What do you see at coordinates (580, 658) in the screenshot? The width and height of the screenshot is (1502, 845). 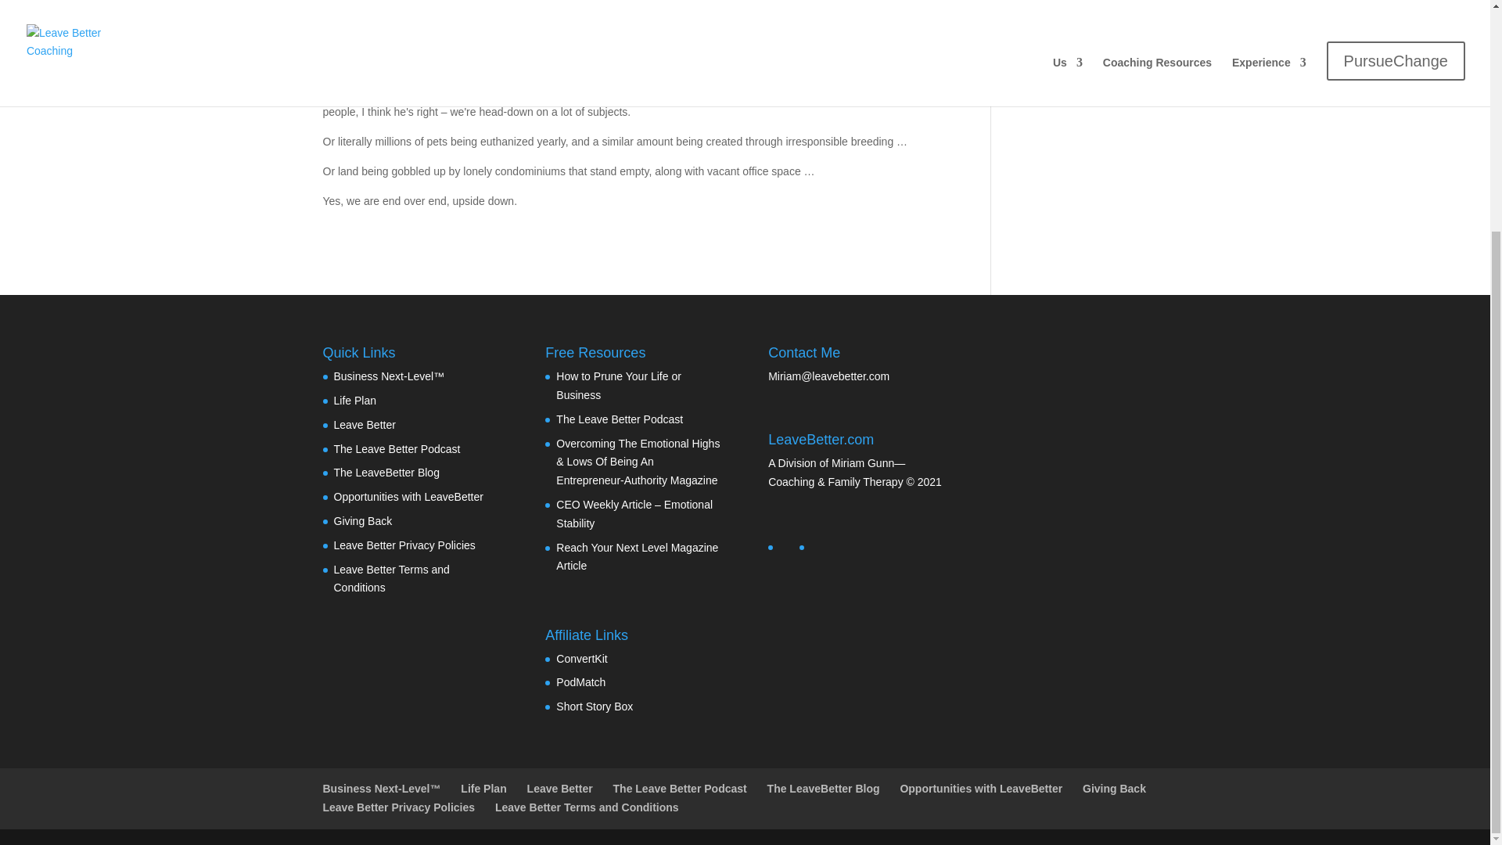 I see `ConvertKit` at bounding box center [580, 658].